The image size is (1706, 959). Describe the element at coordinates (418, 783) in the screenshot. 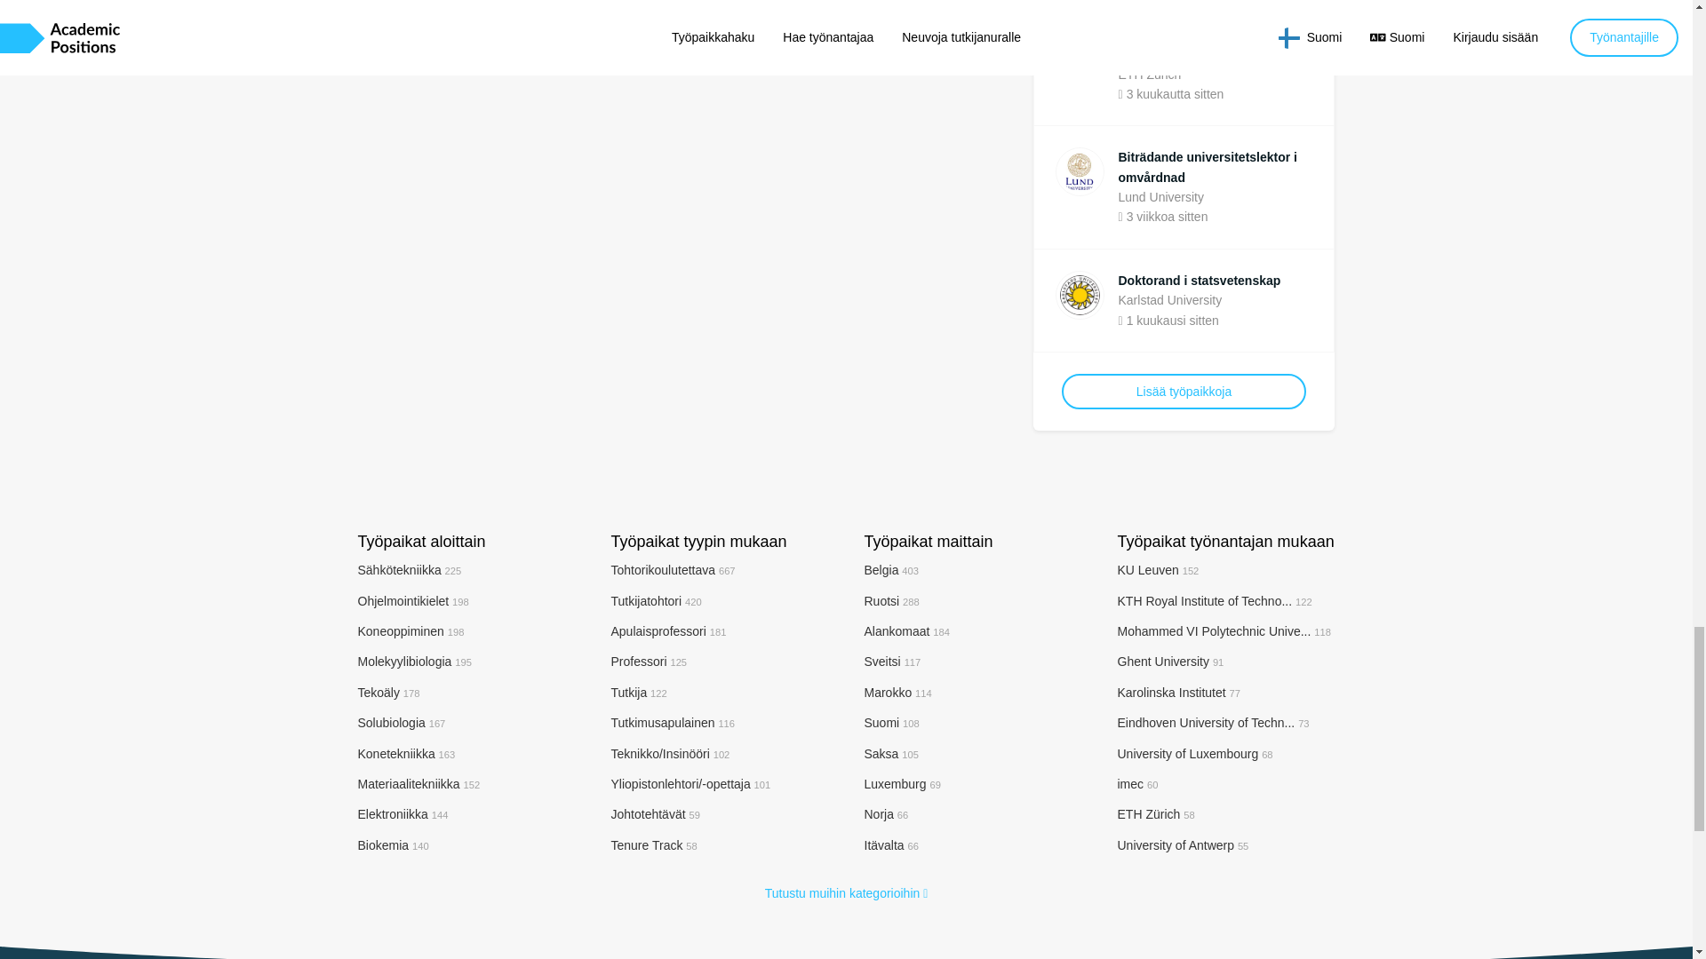

I see `Materiaalitekniikka` at that location.